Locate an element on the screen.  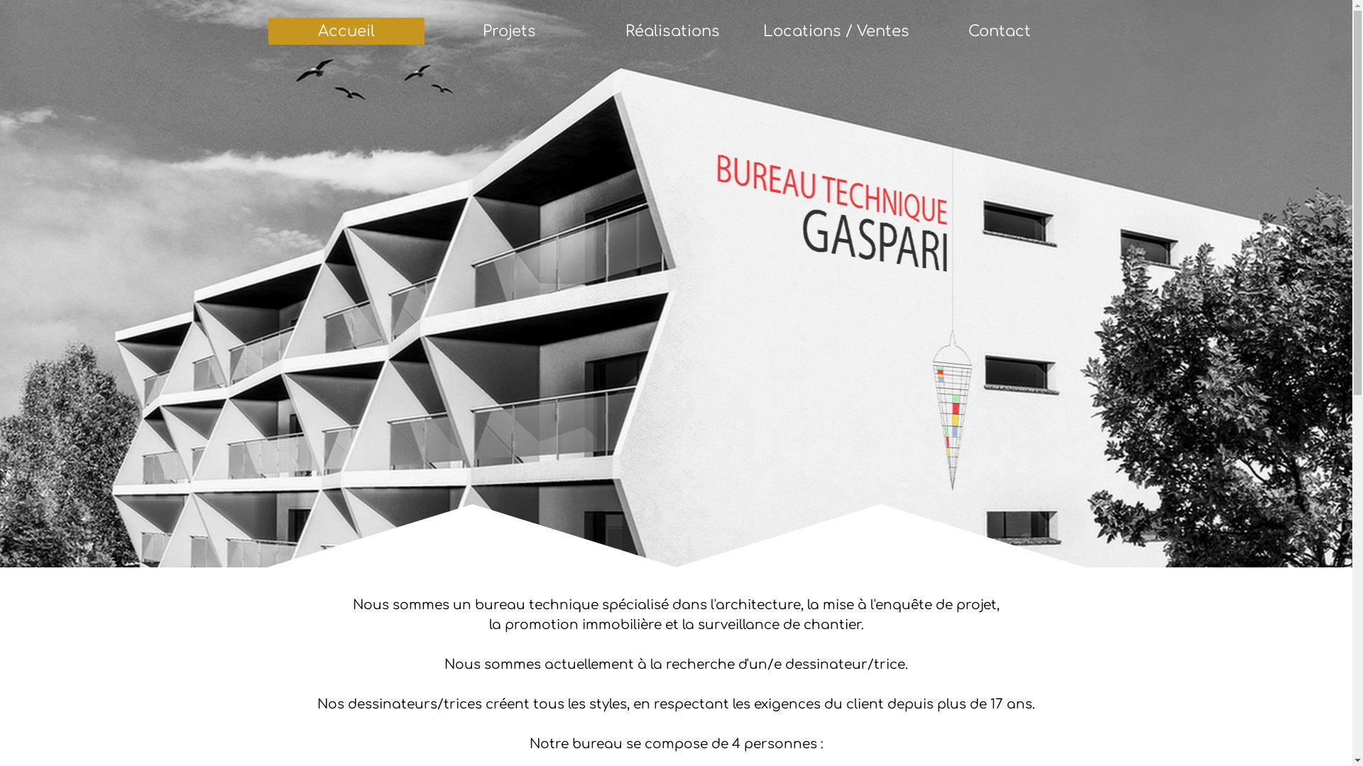
Projets is located at coordinates (509, 31).